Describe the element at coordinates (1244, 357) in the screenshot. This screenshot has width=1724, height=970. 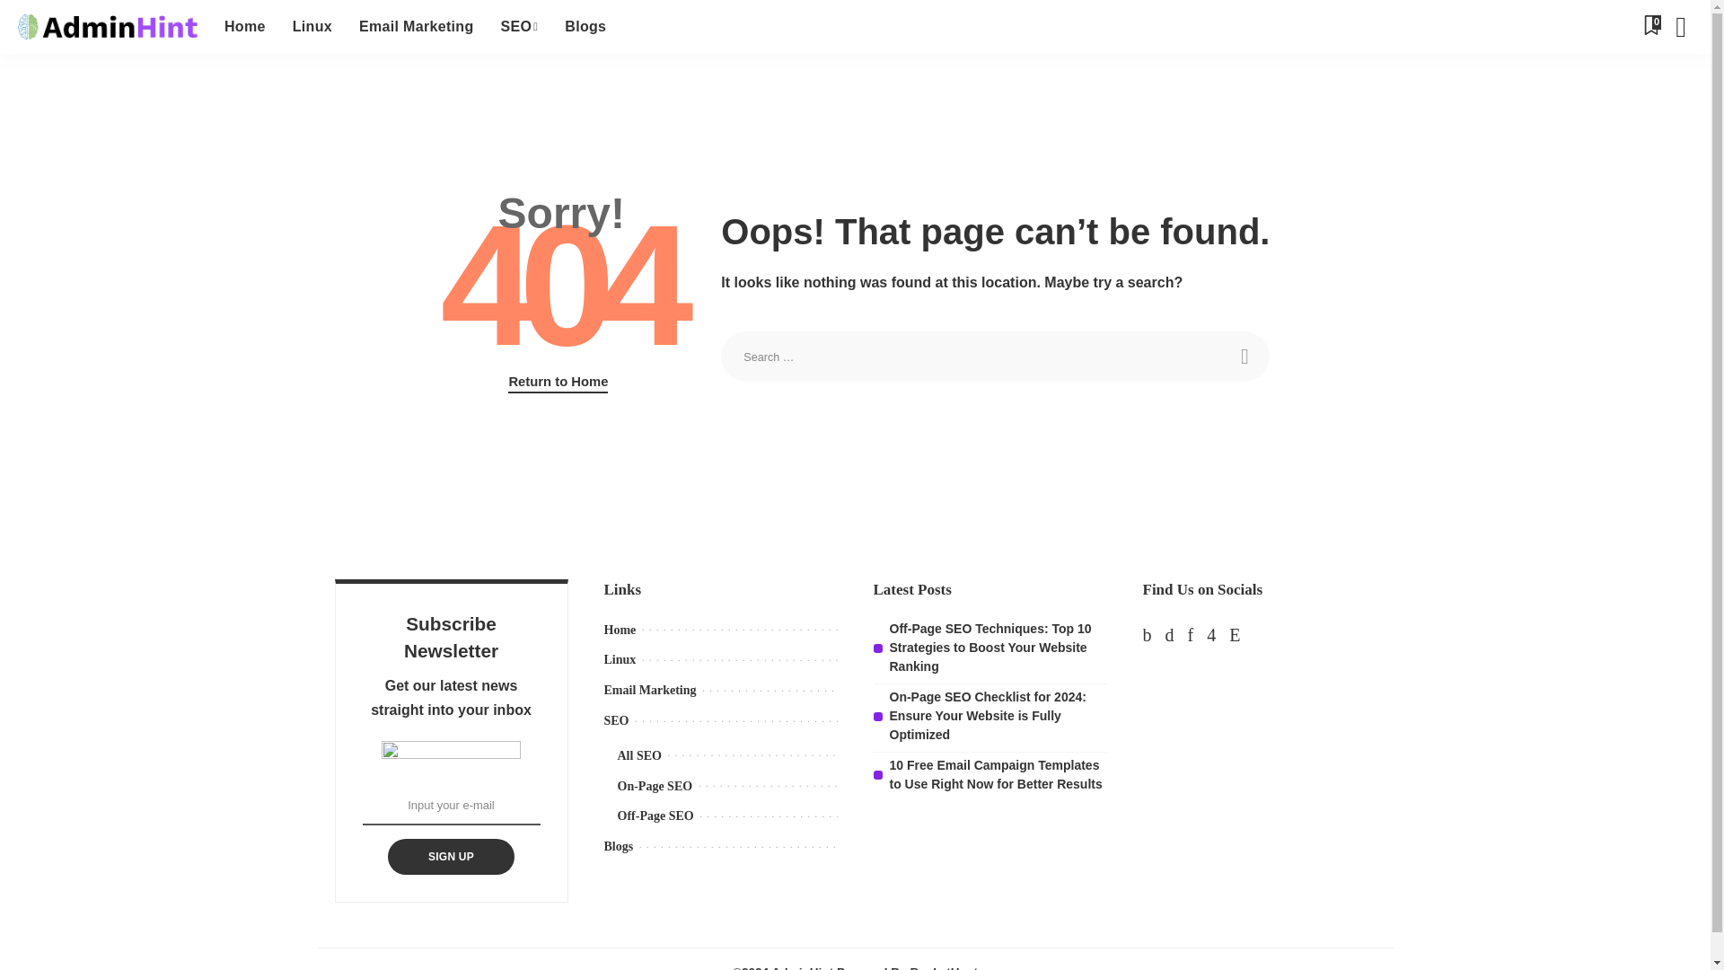
I see `Search` at that location.